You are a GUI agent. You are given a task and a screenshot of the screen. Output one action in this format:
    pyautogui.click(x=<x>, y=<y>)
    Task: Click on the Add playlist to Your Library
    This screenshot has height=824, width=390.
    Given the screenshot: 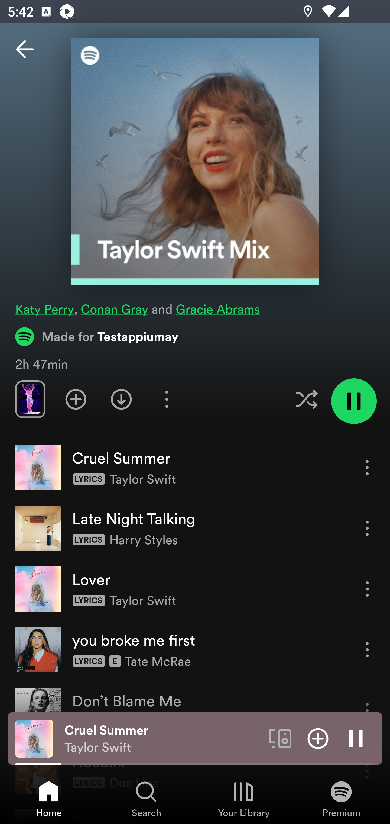 What is the action you would take?
    pyautogui.click(x=76, y=399)
    